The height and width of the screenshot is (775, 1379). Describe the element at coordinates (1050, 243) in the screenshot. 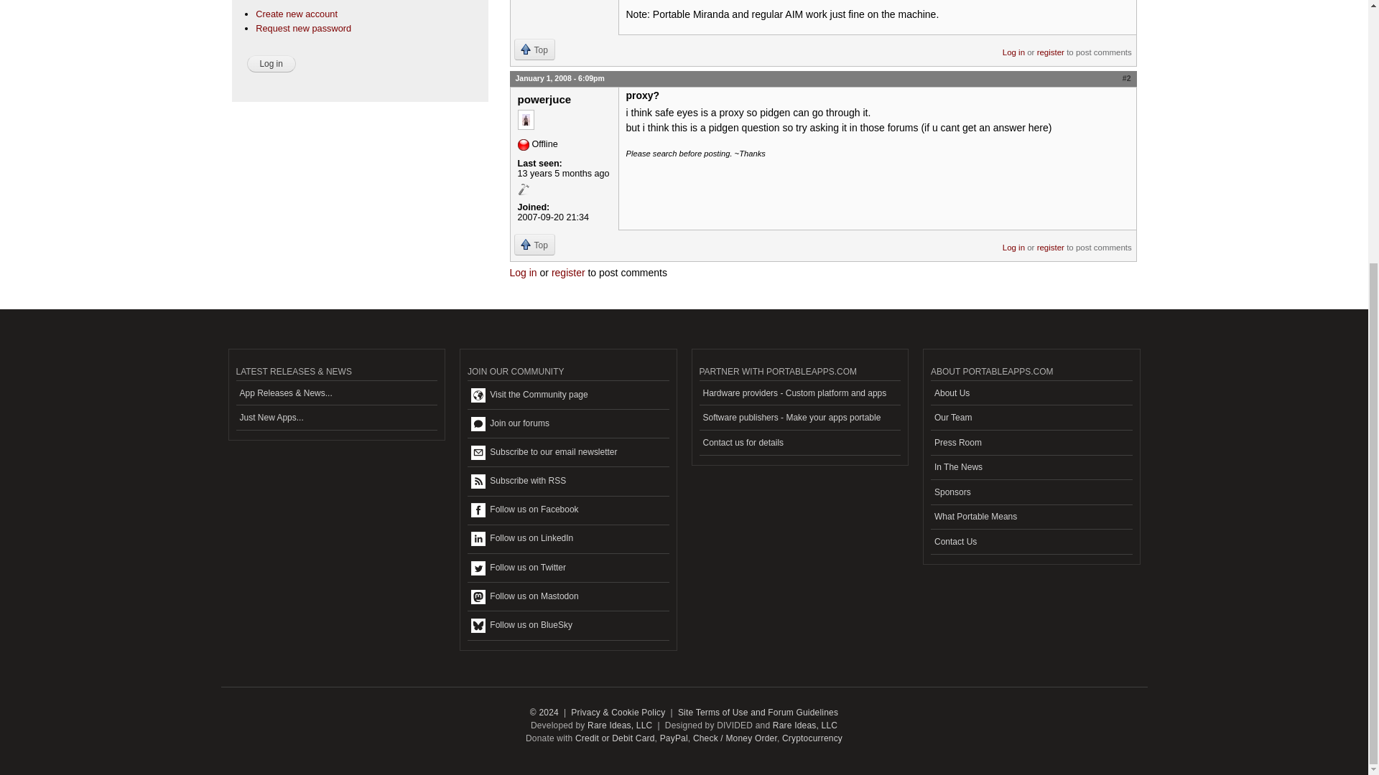

I see `register` at that location.